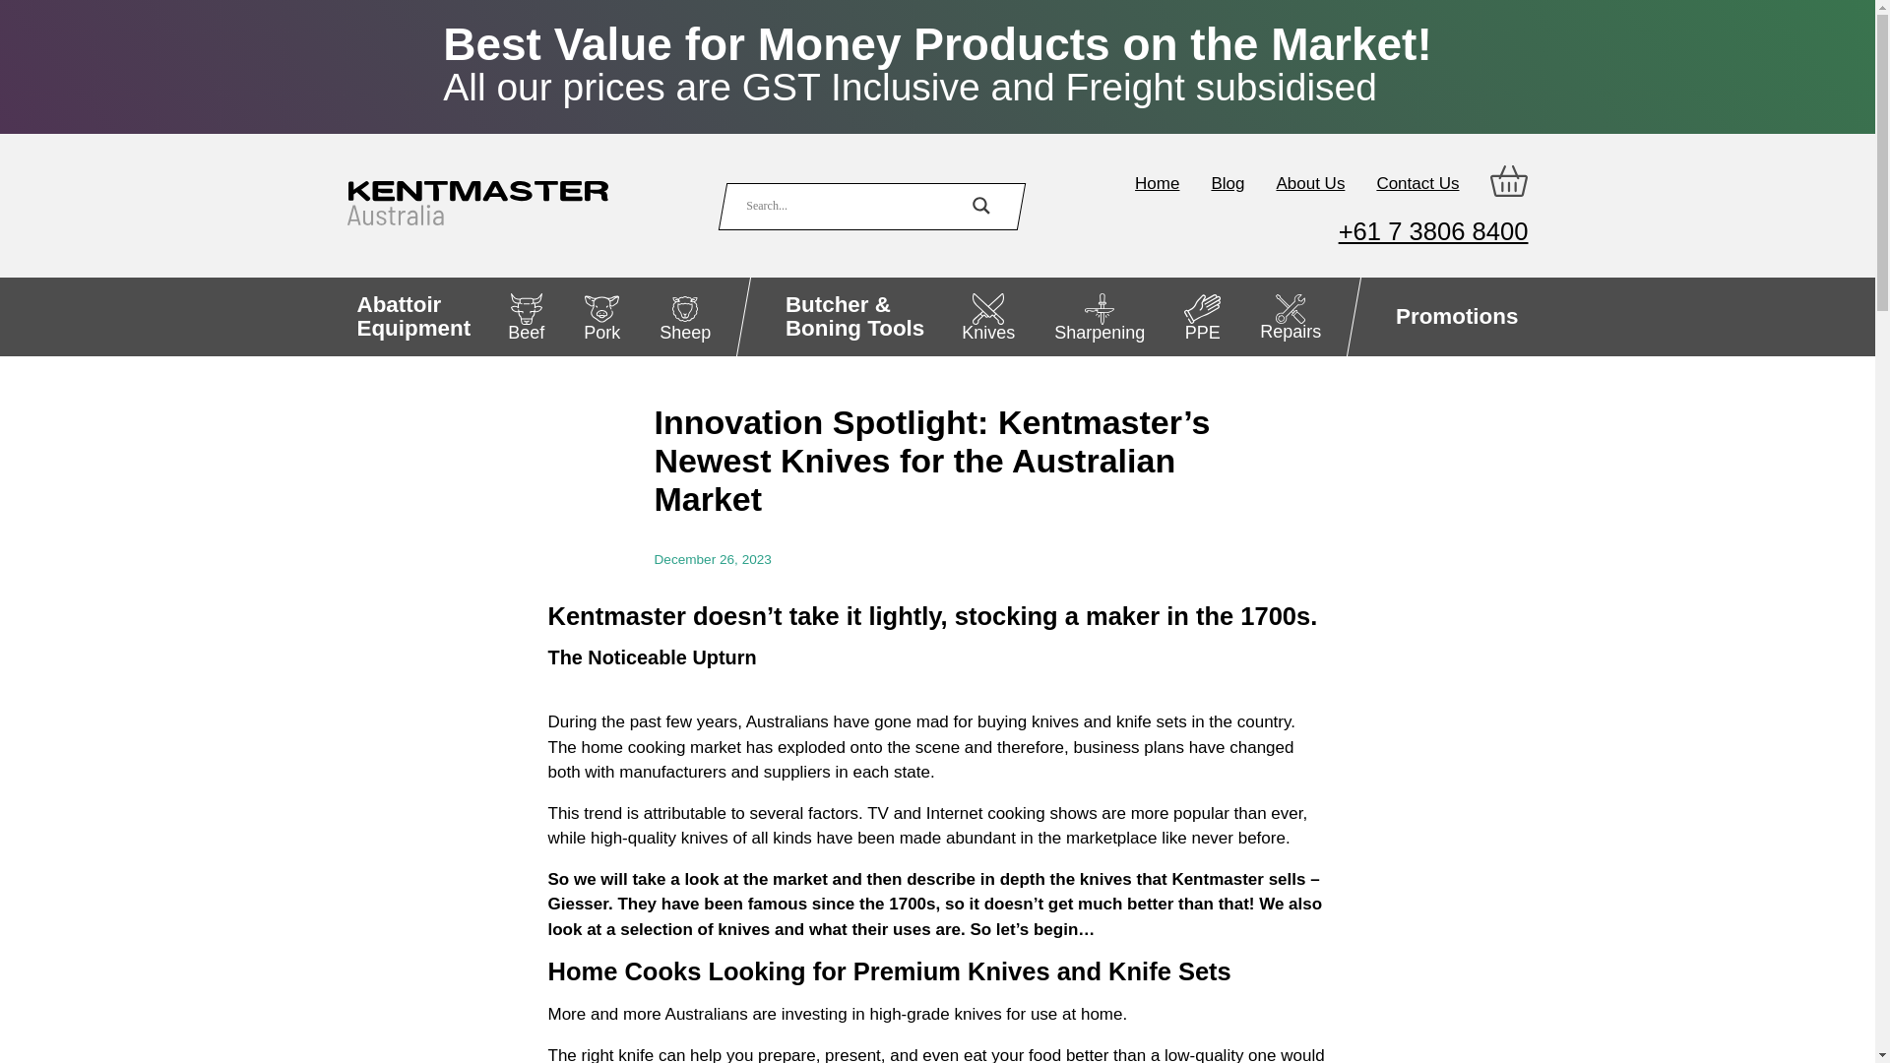 This screenshot has width=1890, height=1063. I want to click on Sheep, so click(1456, 316).